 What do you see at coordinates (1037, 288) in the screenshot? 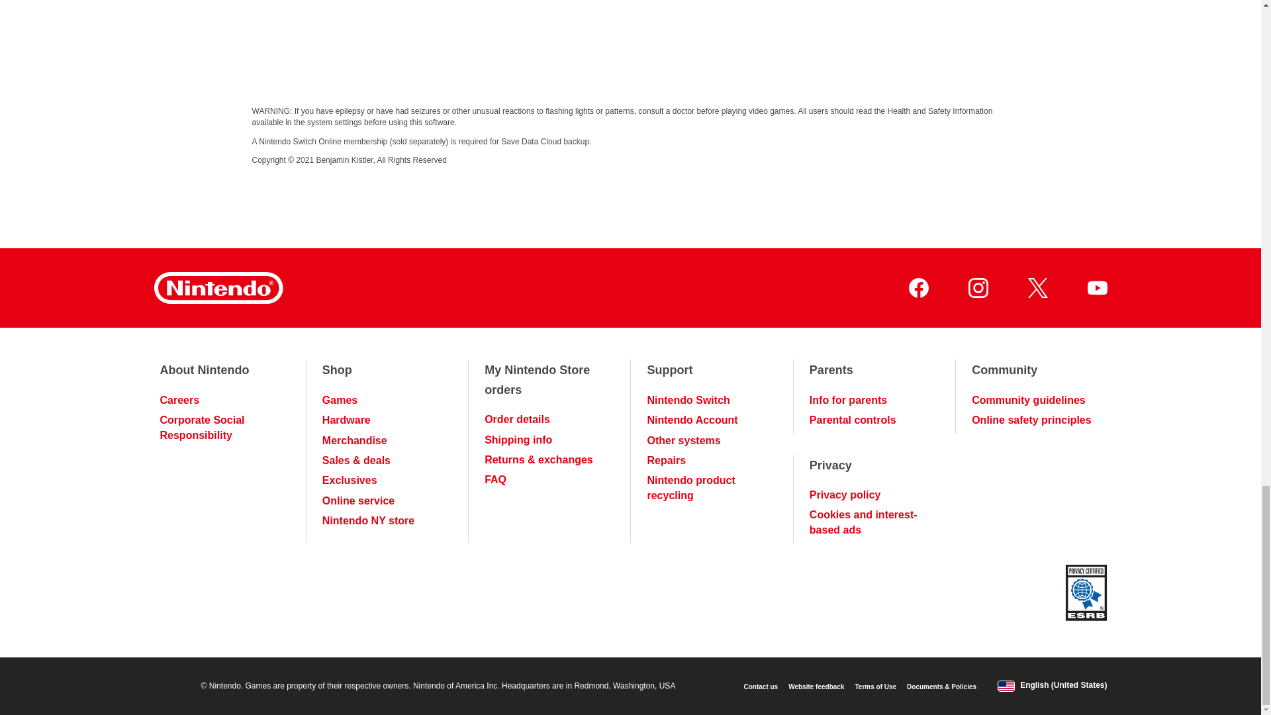
I see `Nintendo on Twitter` at bounding box center [1037, 288].